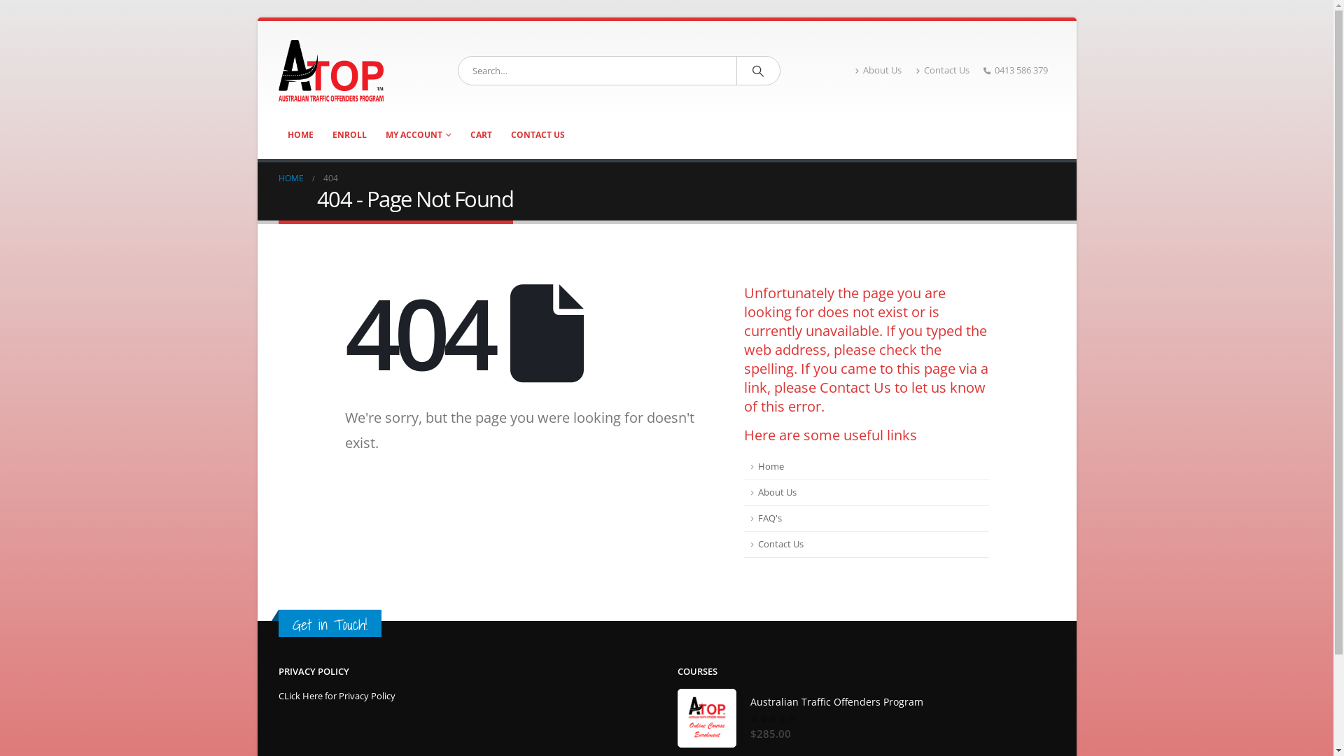 The width and height of the screenshot is (1344, 756). Describe the element at coordinates (866, 493) in the screenshot. I see `About Us` at that location.